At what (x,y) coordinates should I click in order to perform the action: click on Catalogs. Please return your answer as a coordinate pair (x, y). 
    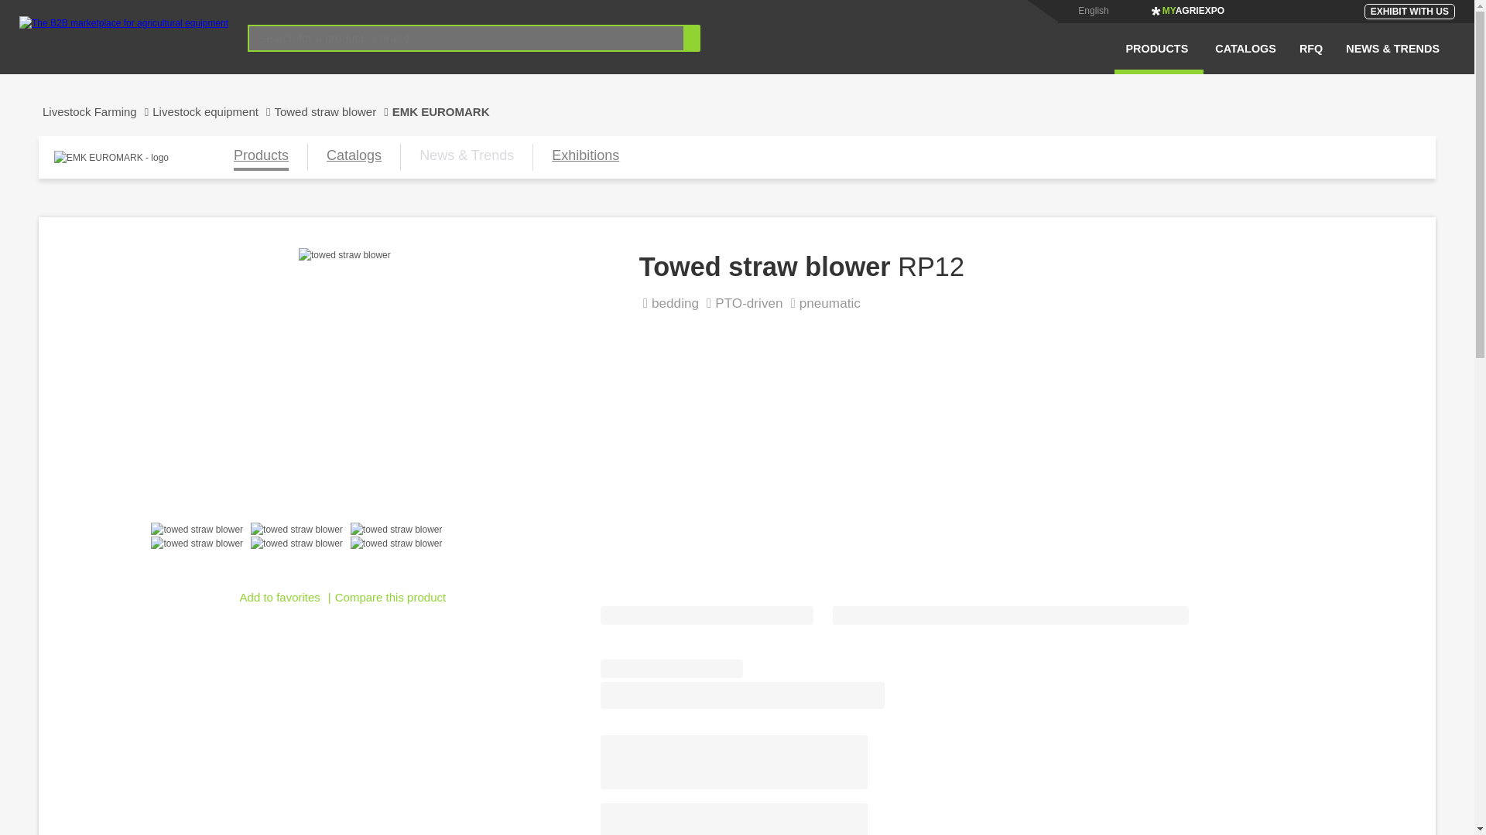
    Looking at the image, I should click on (354, 157).